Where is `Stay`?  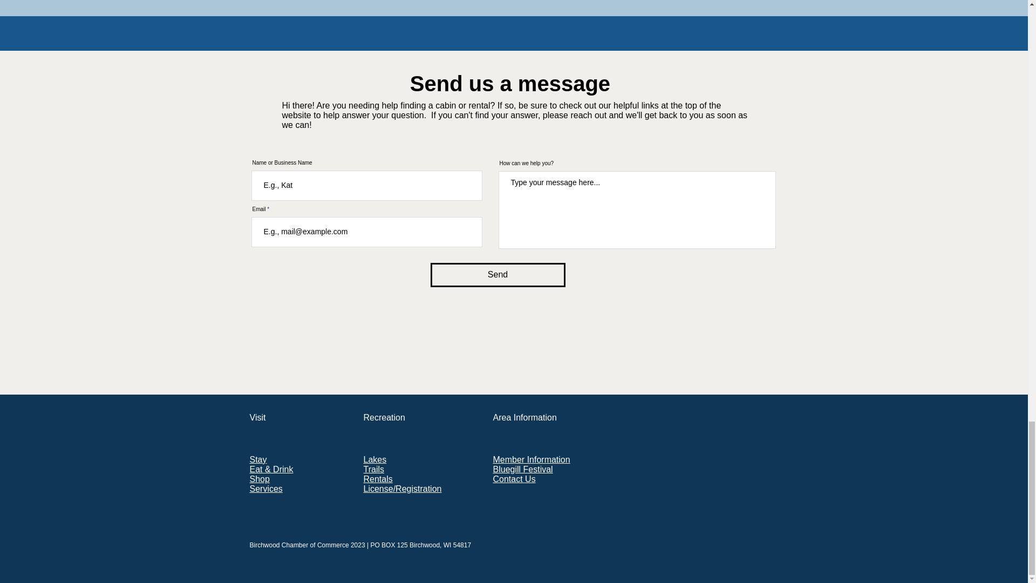
Stay is located at coordinates (258, 459).